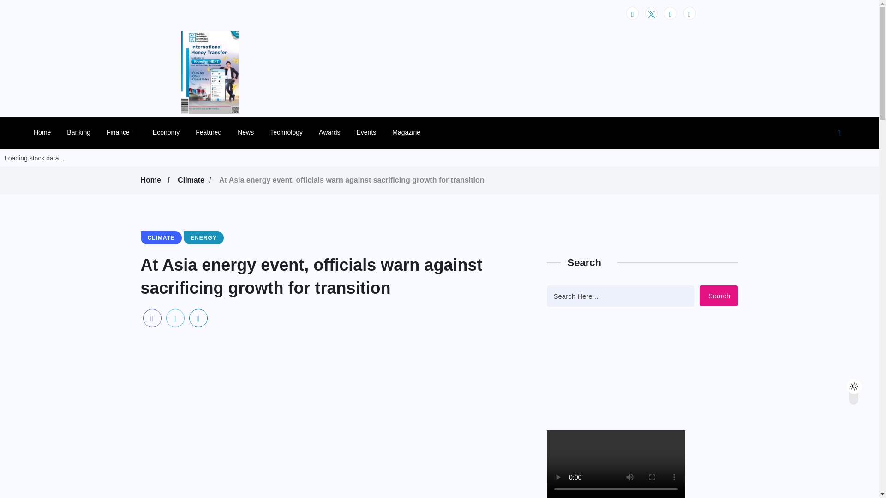 This screenshot has width=886, height=498. Describe the element at coordinates (42, 132) in the screenshot. I see `Home` at that location.